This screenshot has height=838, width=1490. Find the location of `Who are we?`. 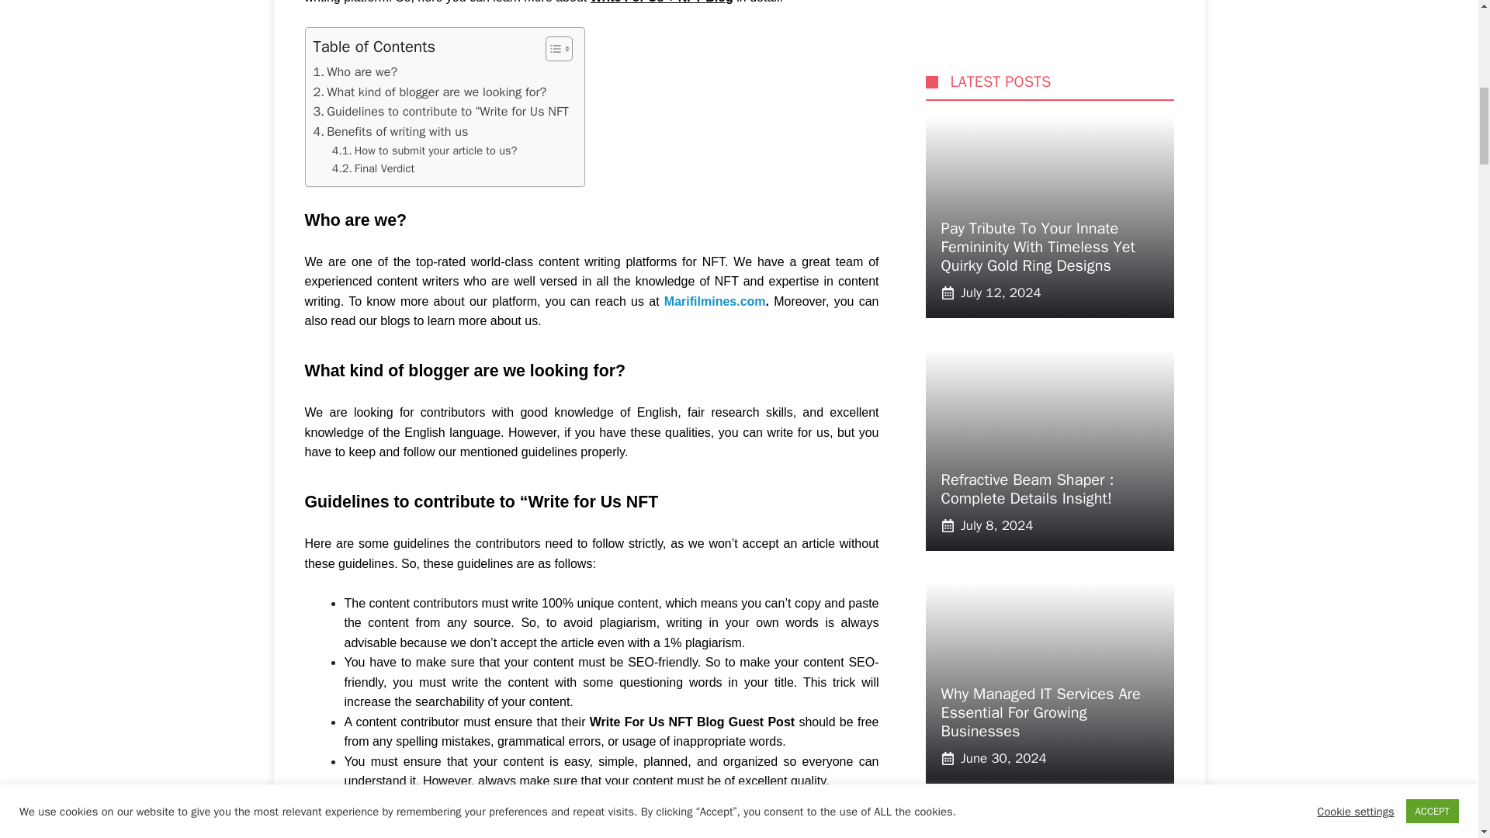

Who are we? is located at coordinates (355, 71).